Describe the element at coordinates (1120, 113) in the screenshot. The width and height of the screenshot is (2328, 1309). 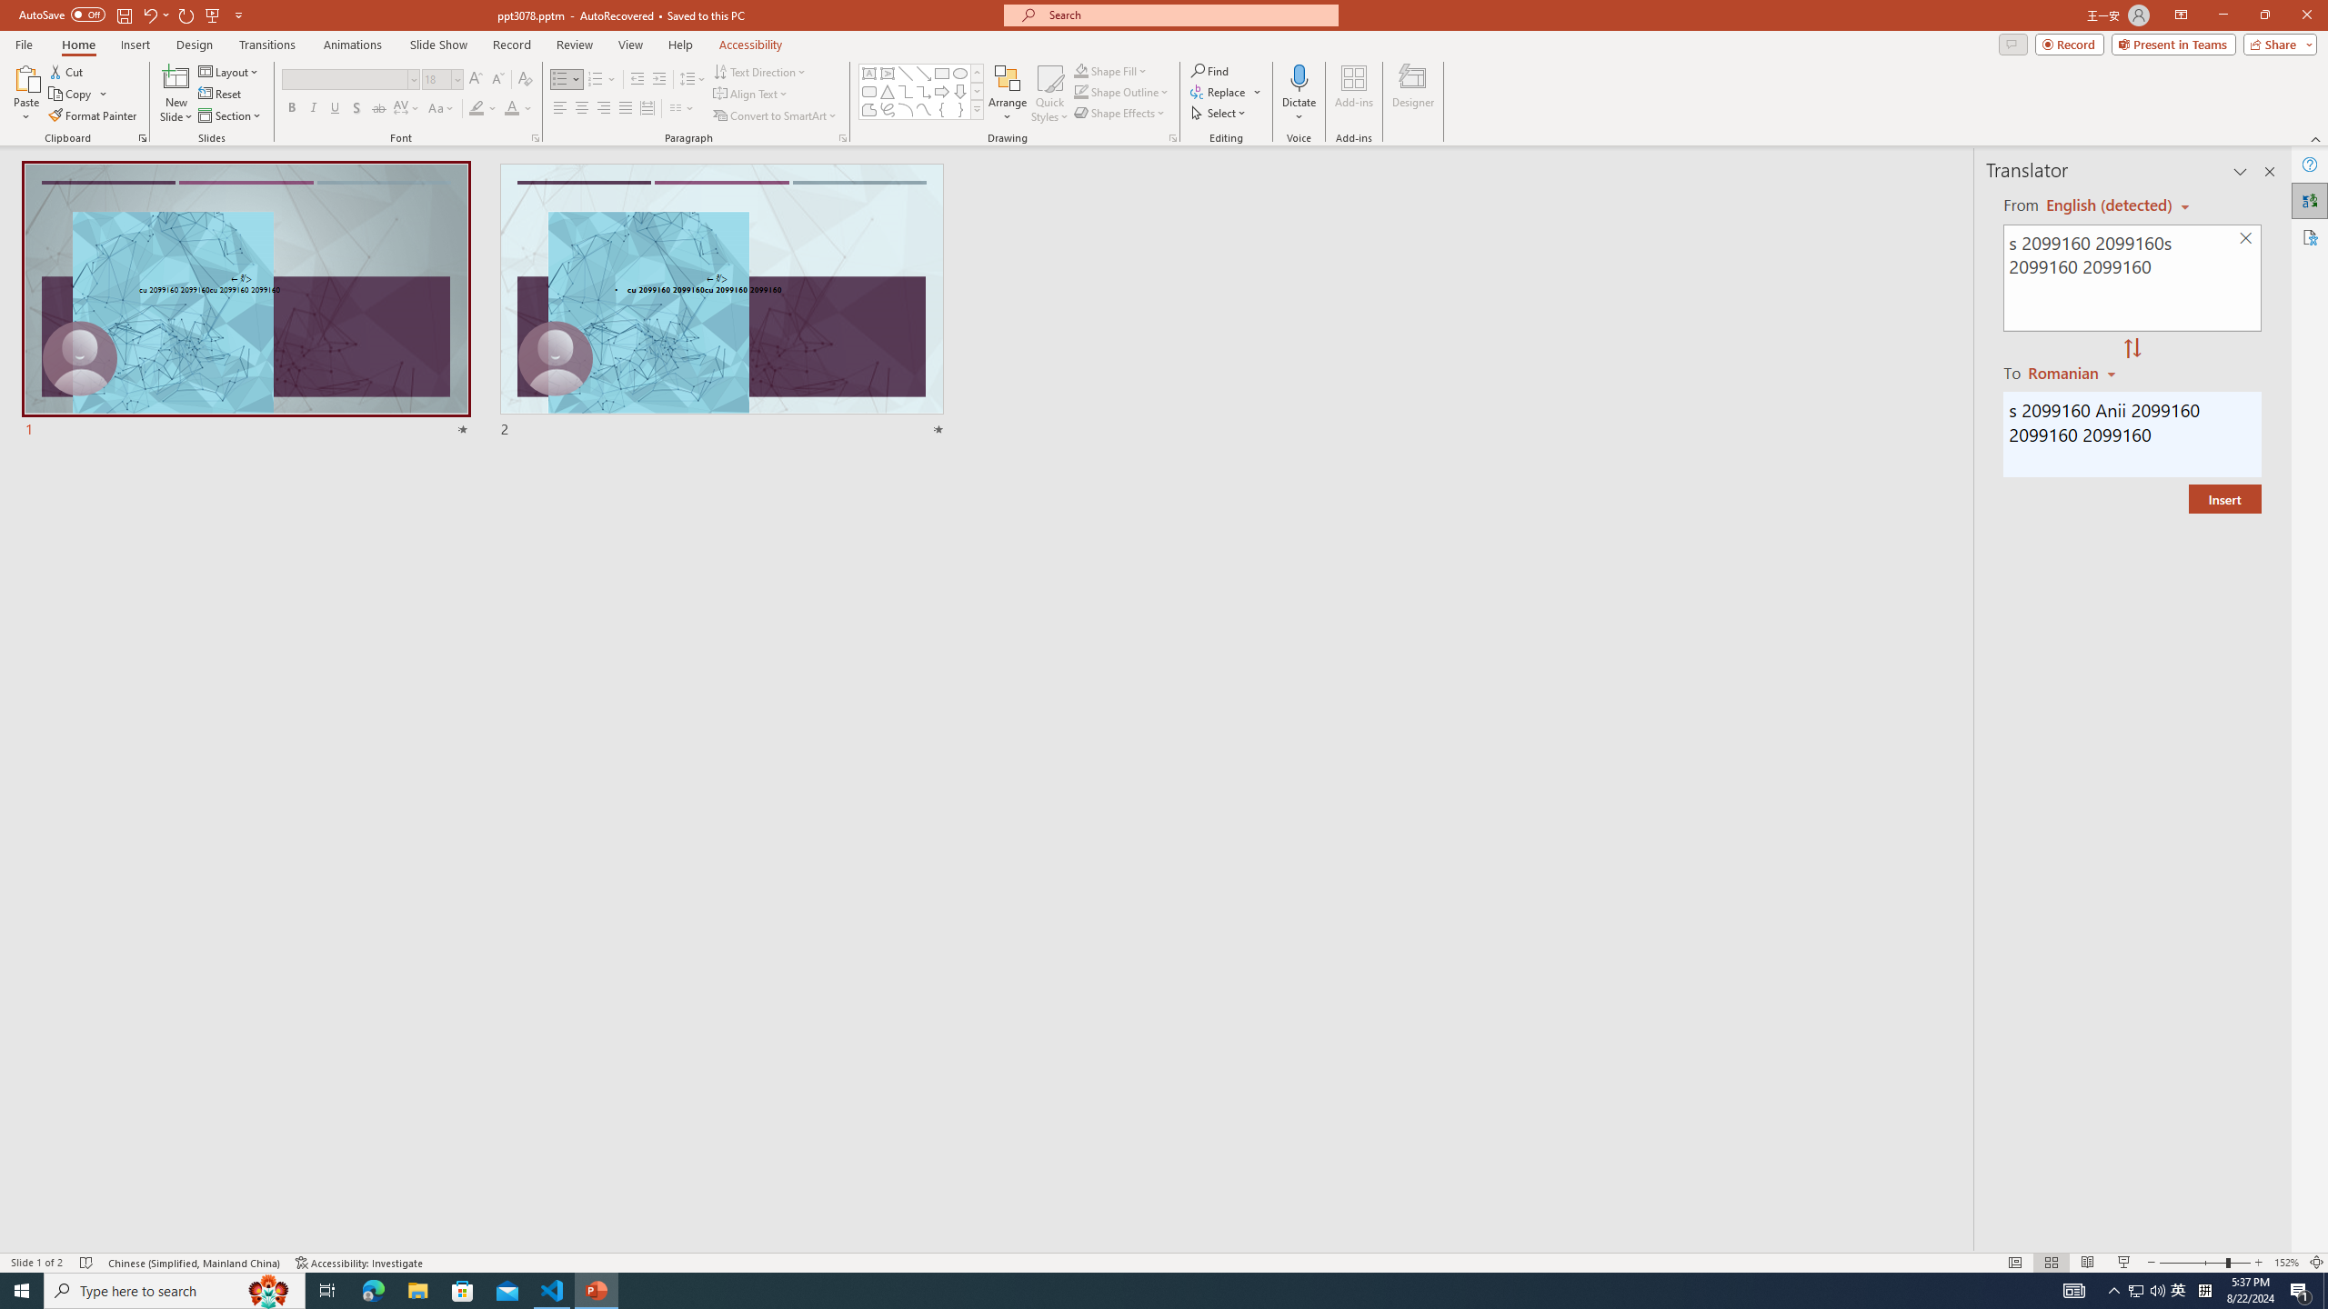
I see `Shape Effects` at that location.